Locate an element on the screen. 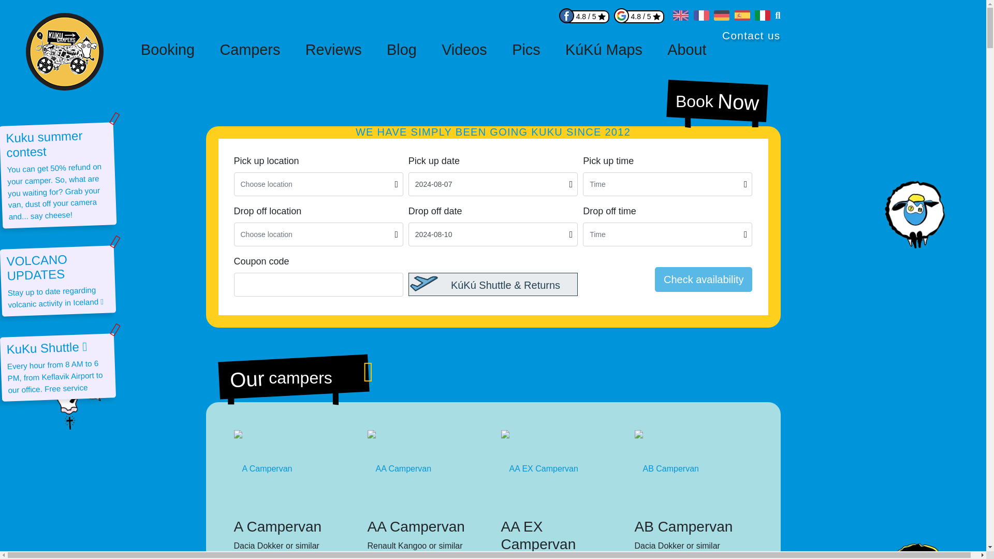 The height and width of the screenshot is (559, 994). 2024-08-10 is located at coordinates (493, 234).